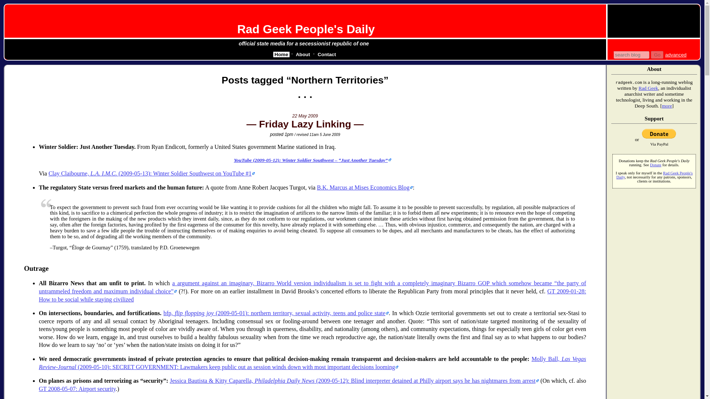 This screenshot has width=710, height=399. I want to click on Permanent Link to Friday Lazy Linking, so click(305, 124).